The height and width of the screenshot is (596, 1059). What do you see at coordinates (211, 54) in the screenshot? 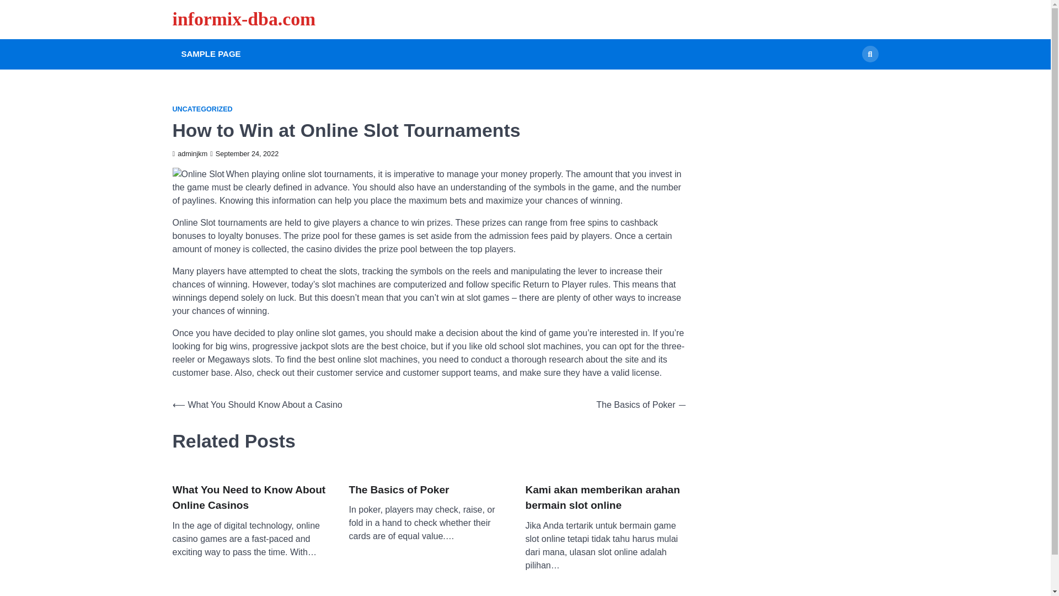
I see `SAMPLE PAGE` at bounding box center [211, 54].